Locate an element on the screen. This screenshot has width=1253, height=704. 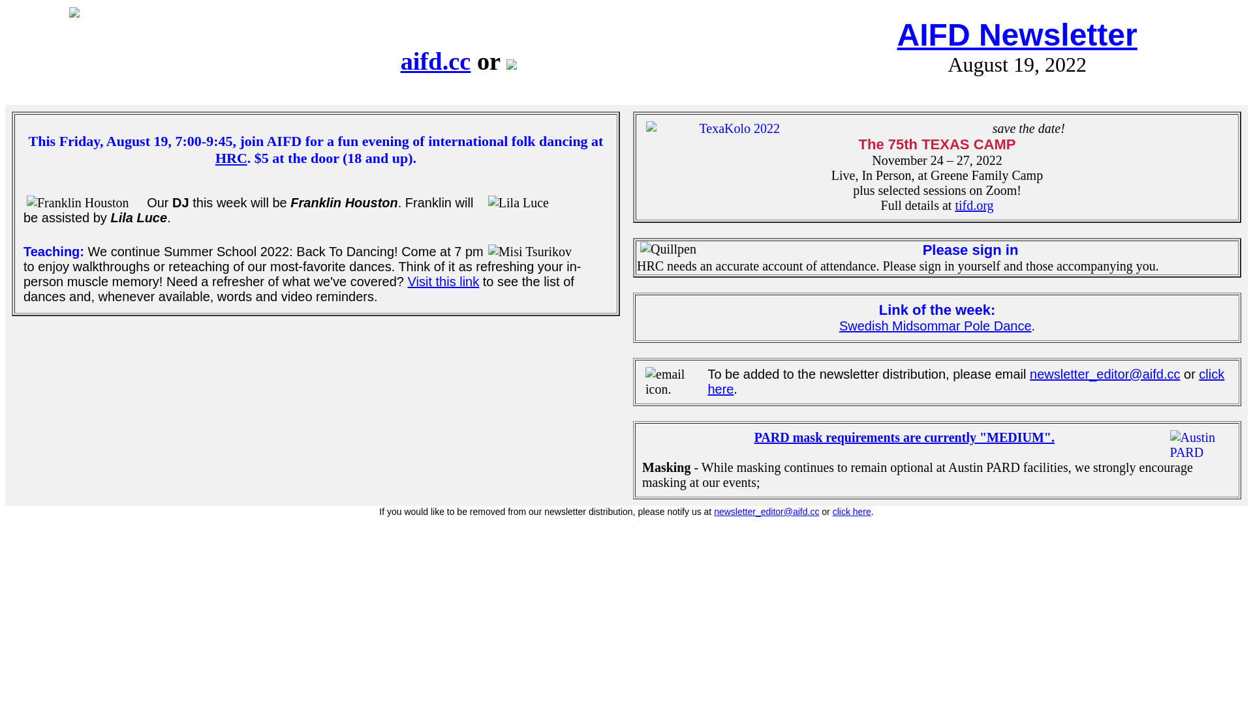
Franklin Houston is located at coordinates (85, 203).